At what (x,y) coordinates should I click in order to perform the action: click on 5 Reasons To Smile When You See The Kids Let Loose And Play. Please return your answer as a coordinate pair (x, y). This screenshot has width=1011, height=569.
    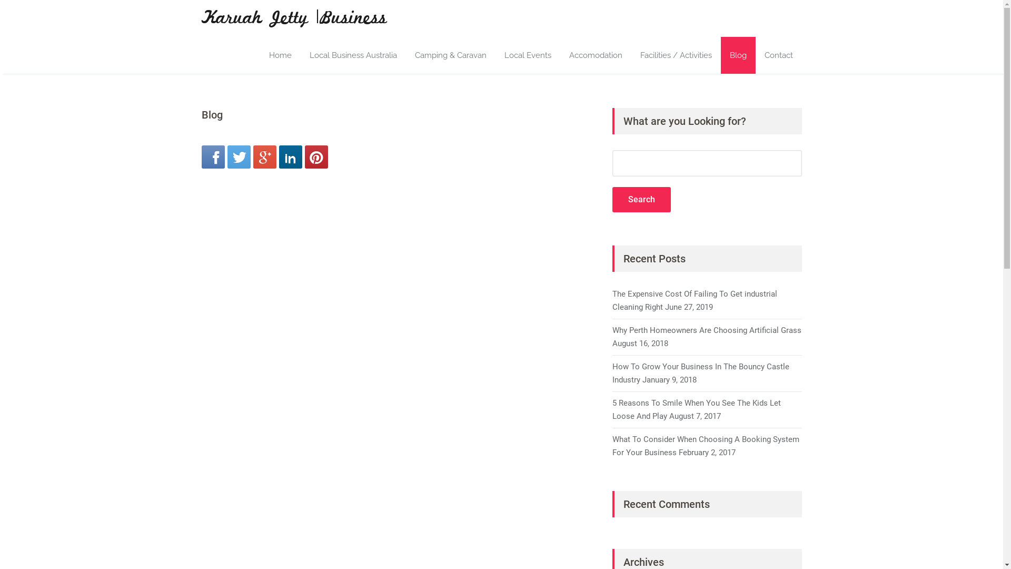
    Looking at the image, I should click on (696, 410).